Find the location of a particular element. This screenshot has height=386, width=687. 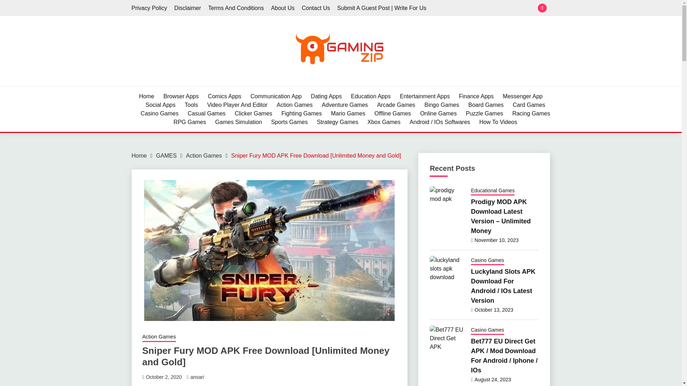

Education Apps is located at coordinates (371, 96).